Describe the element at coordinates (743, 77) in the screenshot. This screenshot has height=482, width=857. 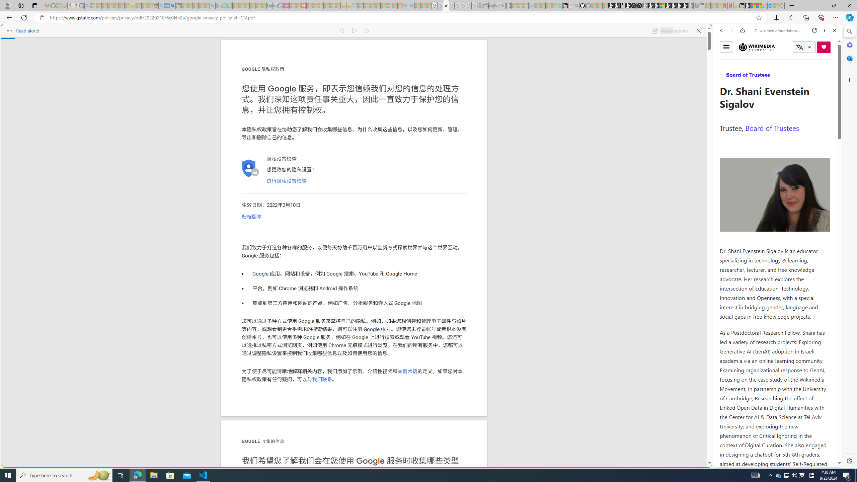
I see `IMAGES` at that location.